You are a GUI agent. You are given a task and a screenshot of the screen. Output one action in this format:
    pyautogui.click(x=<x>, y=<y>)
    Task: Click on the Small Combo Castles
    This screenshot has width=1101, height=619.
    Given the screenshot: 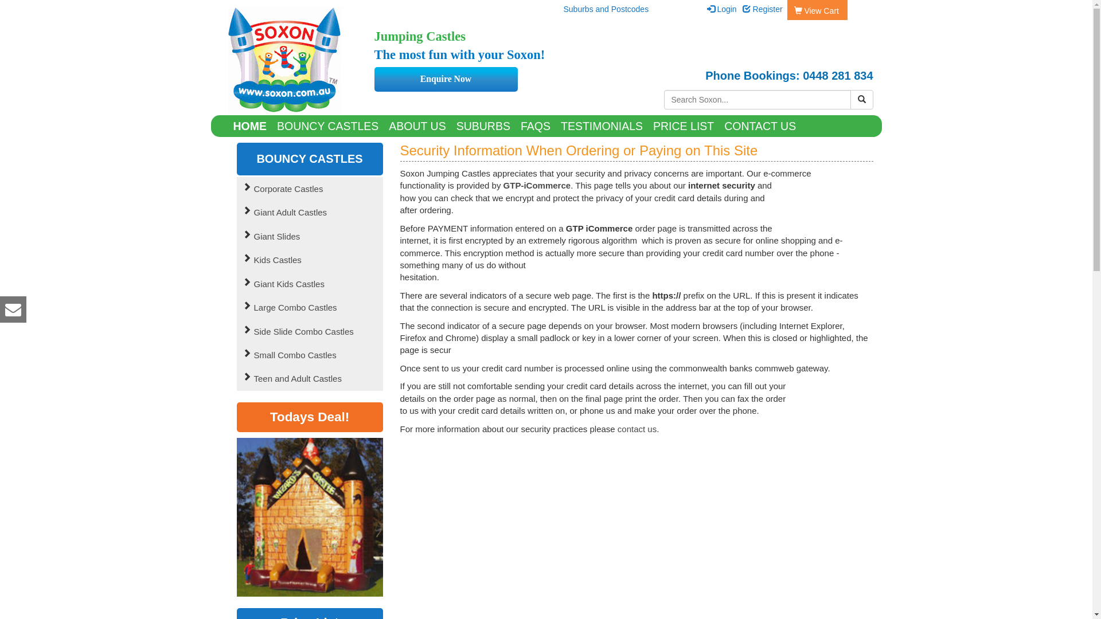 What is the action you would take?
    pyautogui.click(x=310, y=355)
    